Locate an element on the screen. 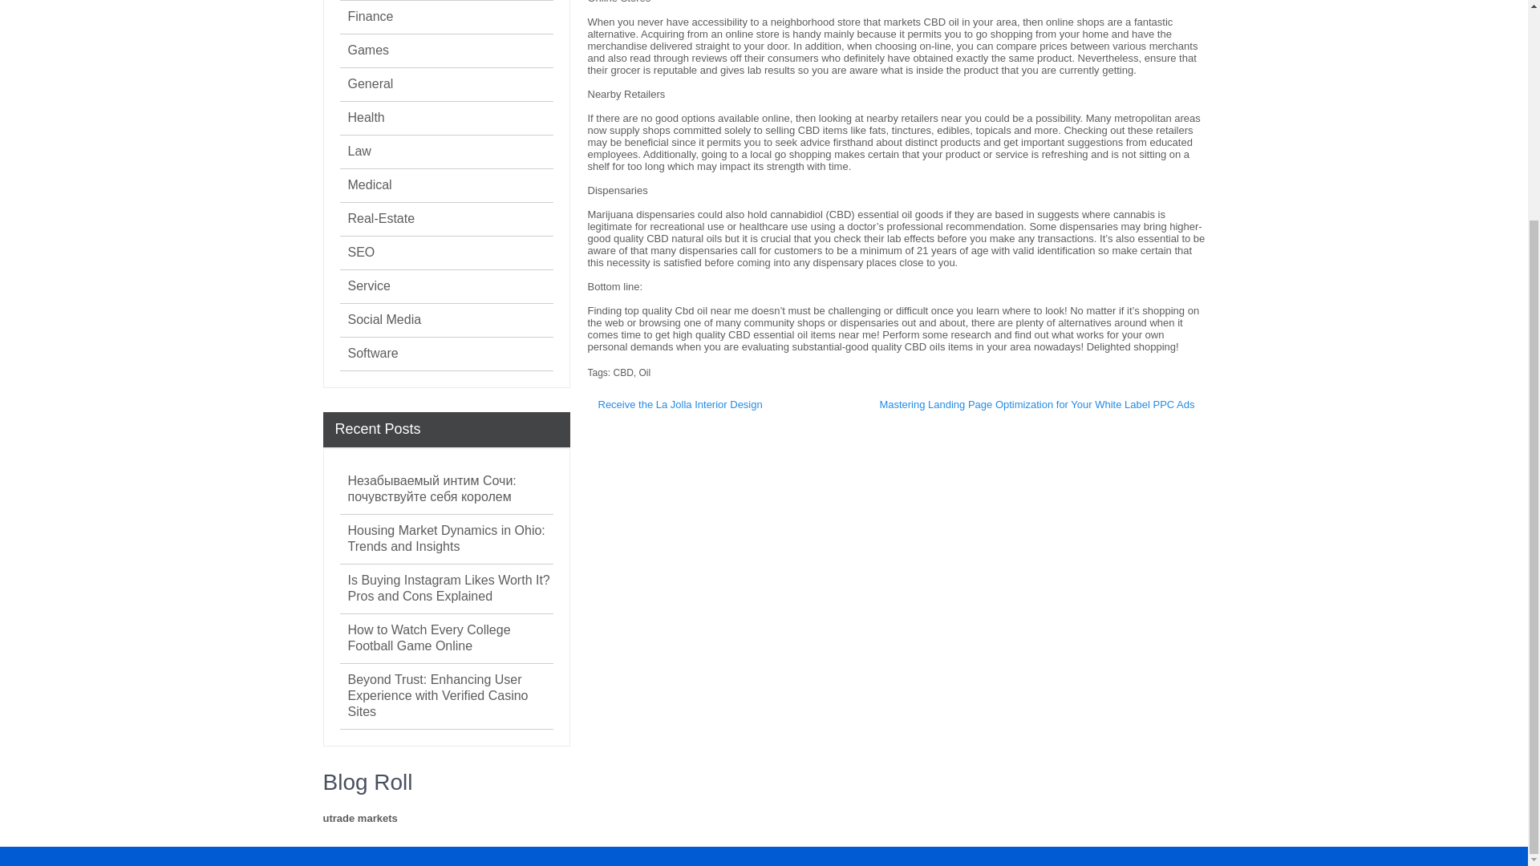 This screenshot has height=866, width=1540. Is Buying Instagram Likes Worth It? Pros and Cons Explained is located at coordinates (450, 588).